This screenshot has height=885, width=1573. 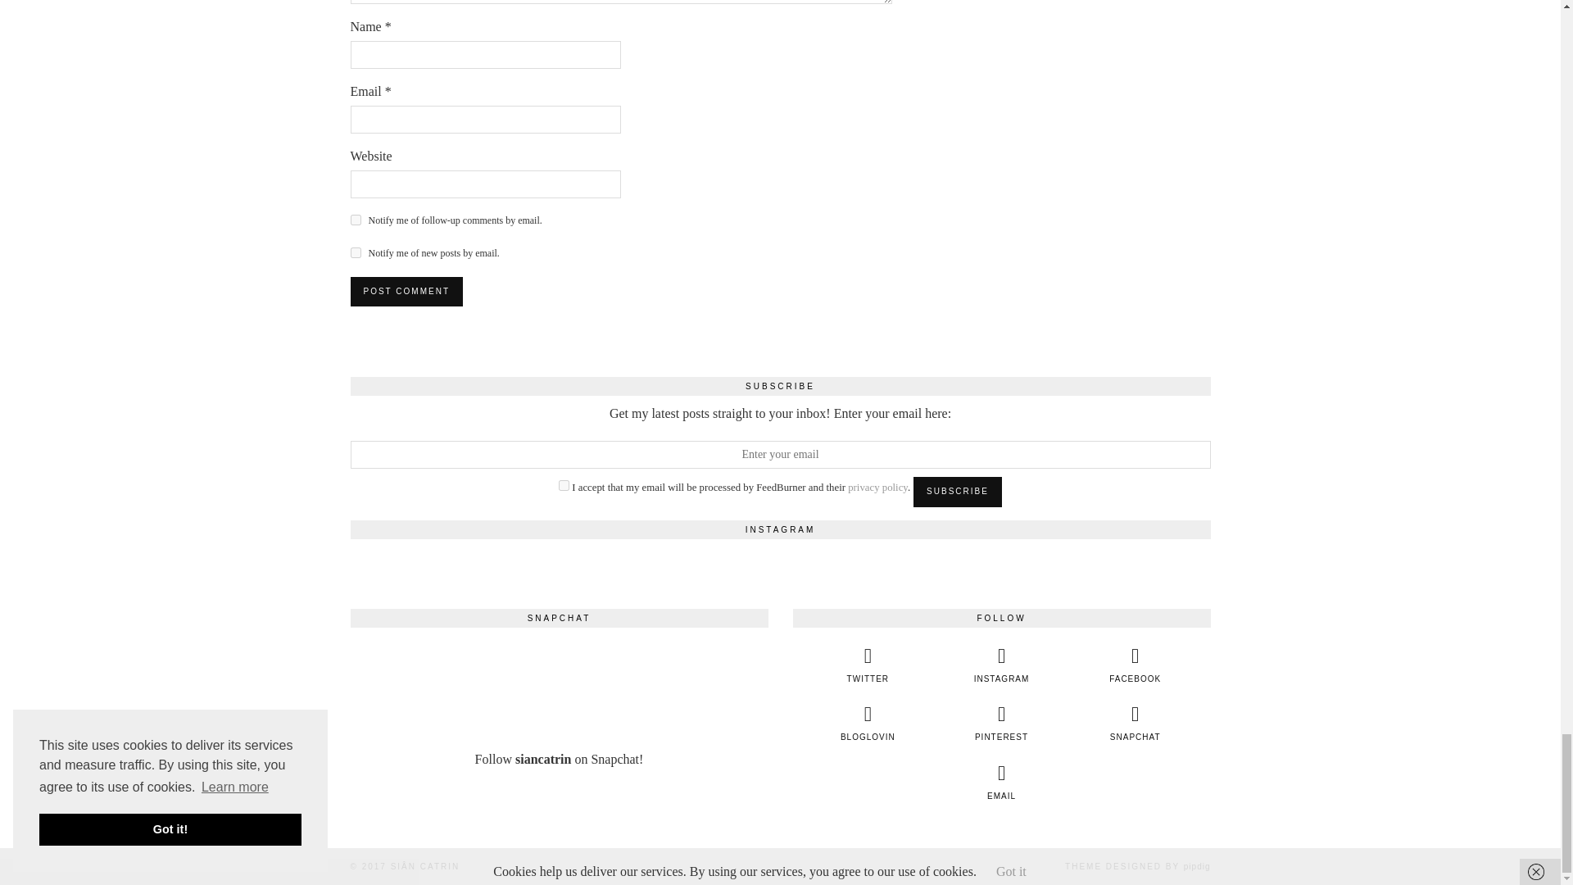 I want to click on Post Comment, so click(x=406, y=292).